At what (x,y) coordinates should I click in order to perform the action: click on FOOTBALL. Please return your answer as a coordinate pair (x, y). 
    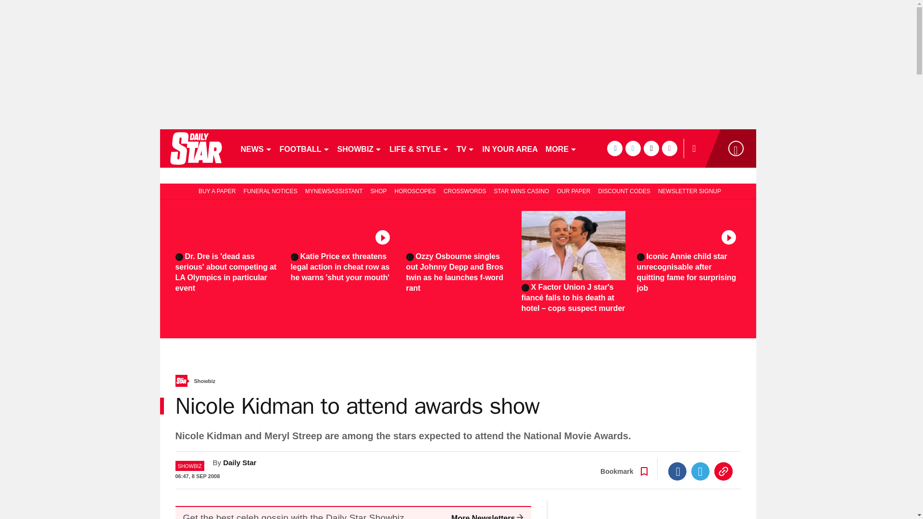
    Looking at the image, I should click on (305, 148).